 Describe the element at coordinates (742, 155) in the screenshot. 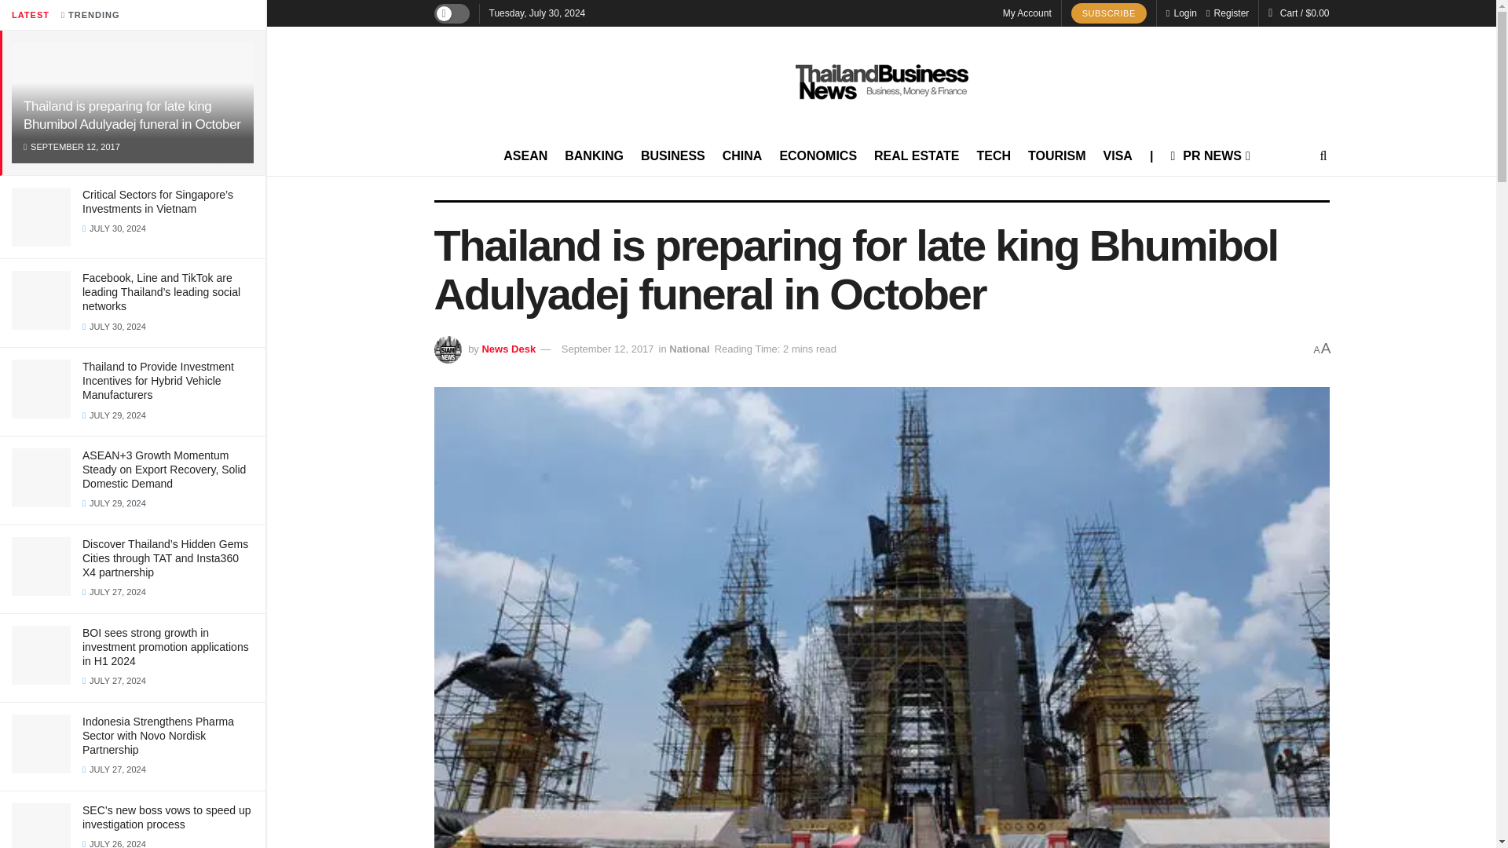

I see `CHINA` at that location.